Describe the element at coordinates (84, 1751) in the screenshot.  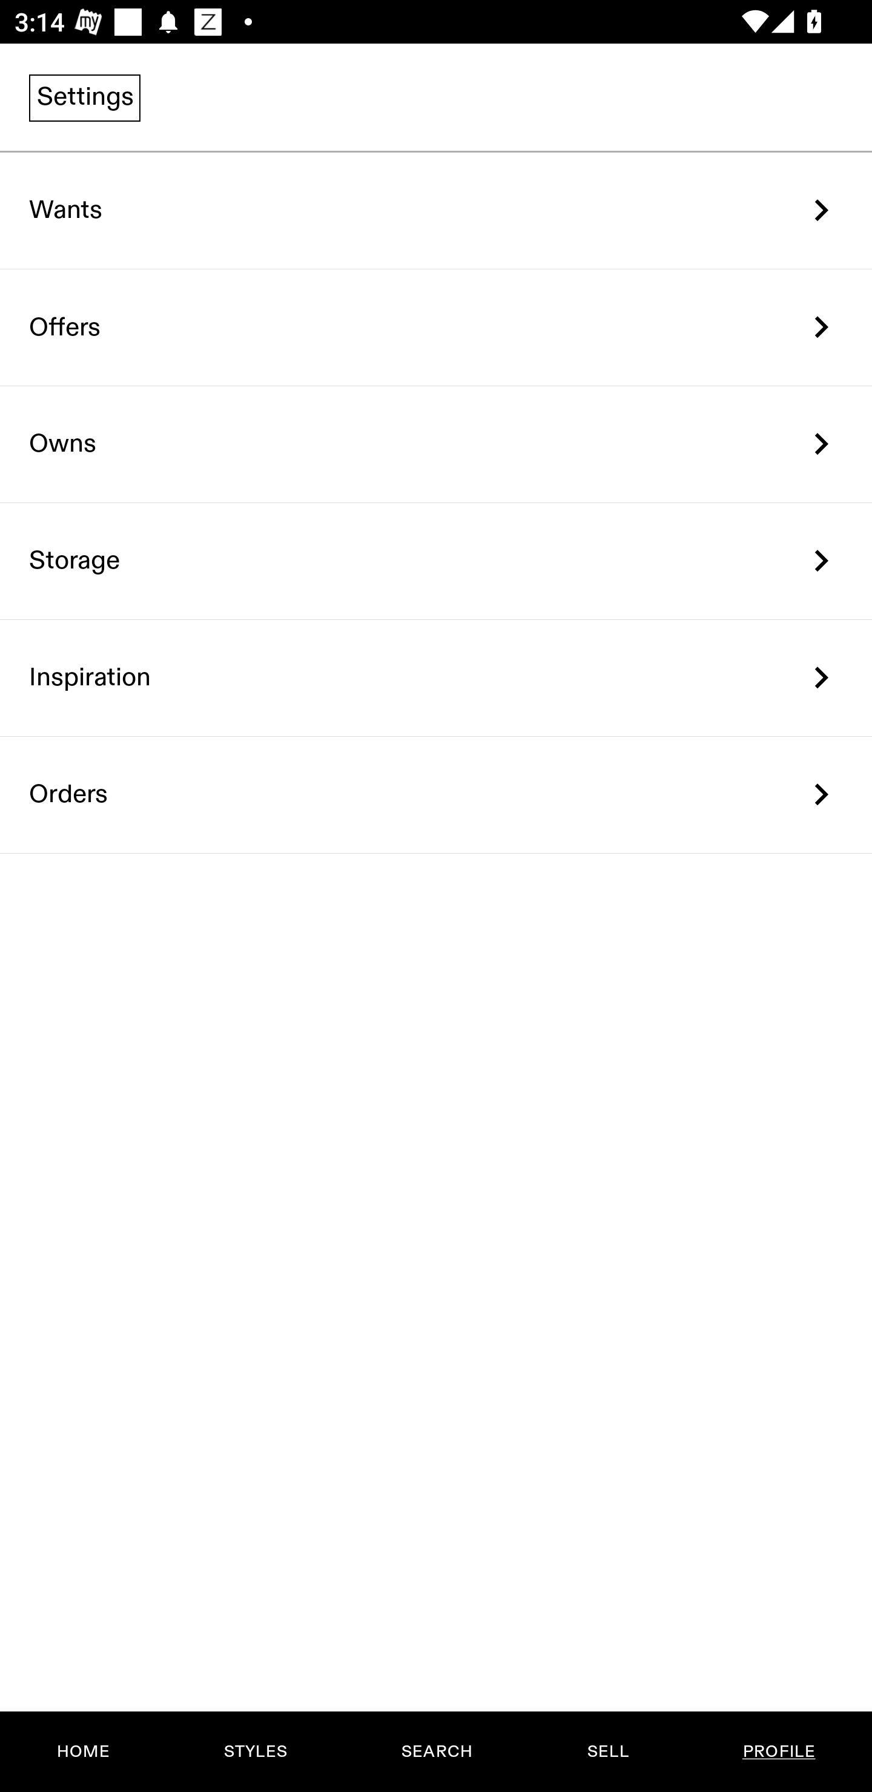
I see `HOME` at that location.